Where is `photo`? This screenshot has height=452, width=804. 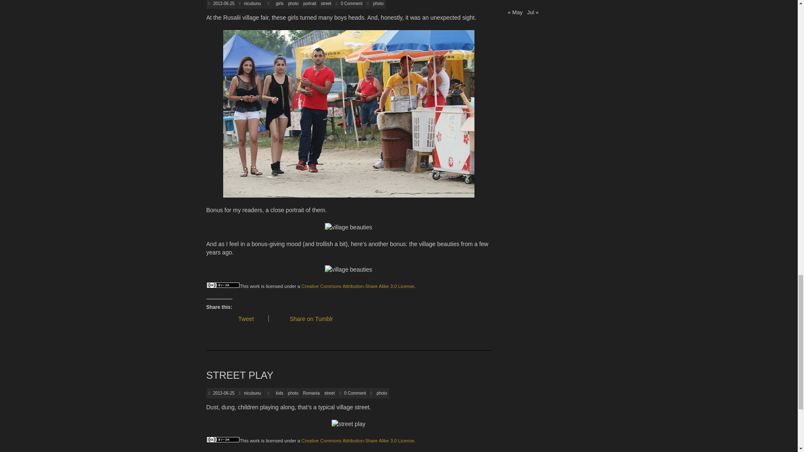 photo is located at coordinates (293, 4).